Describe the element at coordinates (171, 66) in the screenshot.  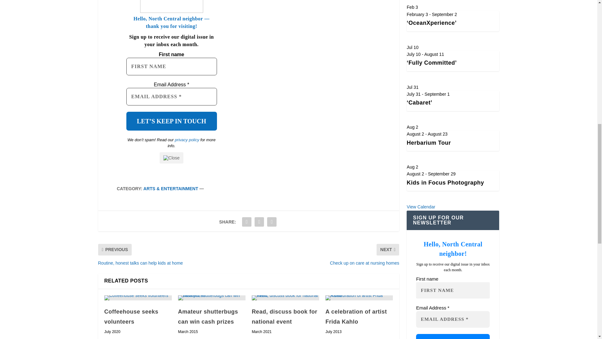
I see `First name` at that location.